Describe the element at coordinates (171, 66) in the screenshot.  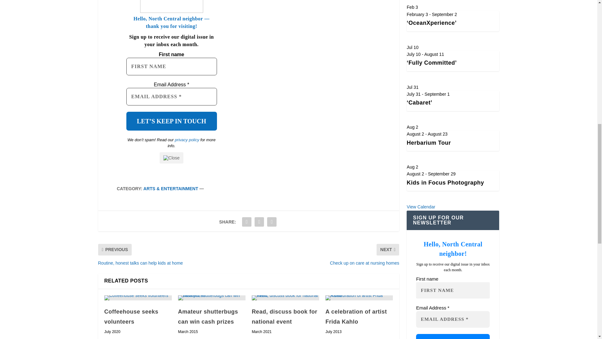
I see `First name` at that location.